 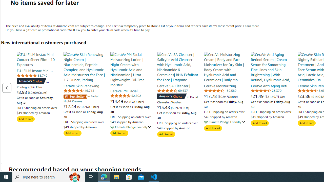 I want to click on $17.44 , so click(x=70, y=106).